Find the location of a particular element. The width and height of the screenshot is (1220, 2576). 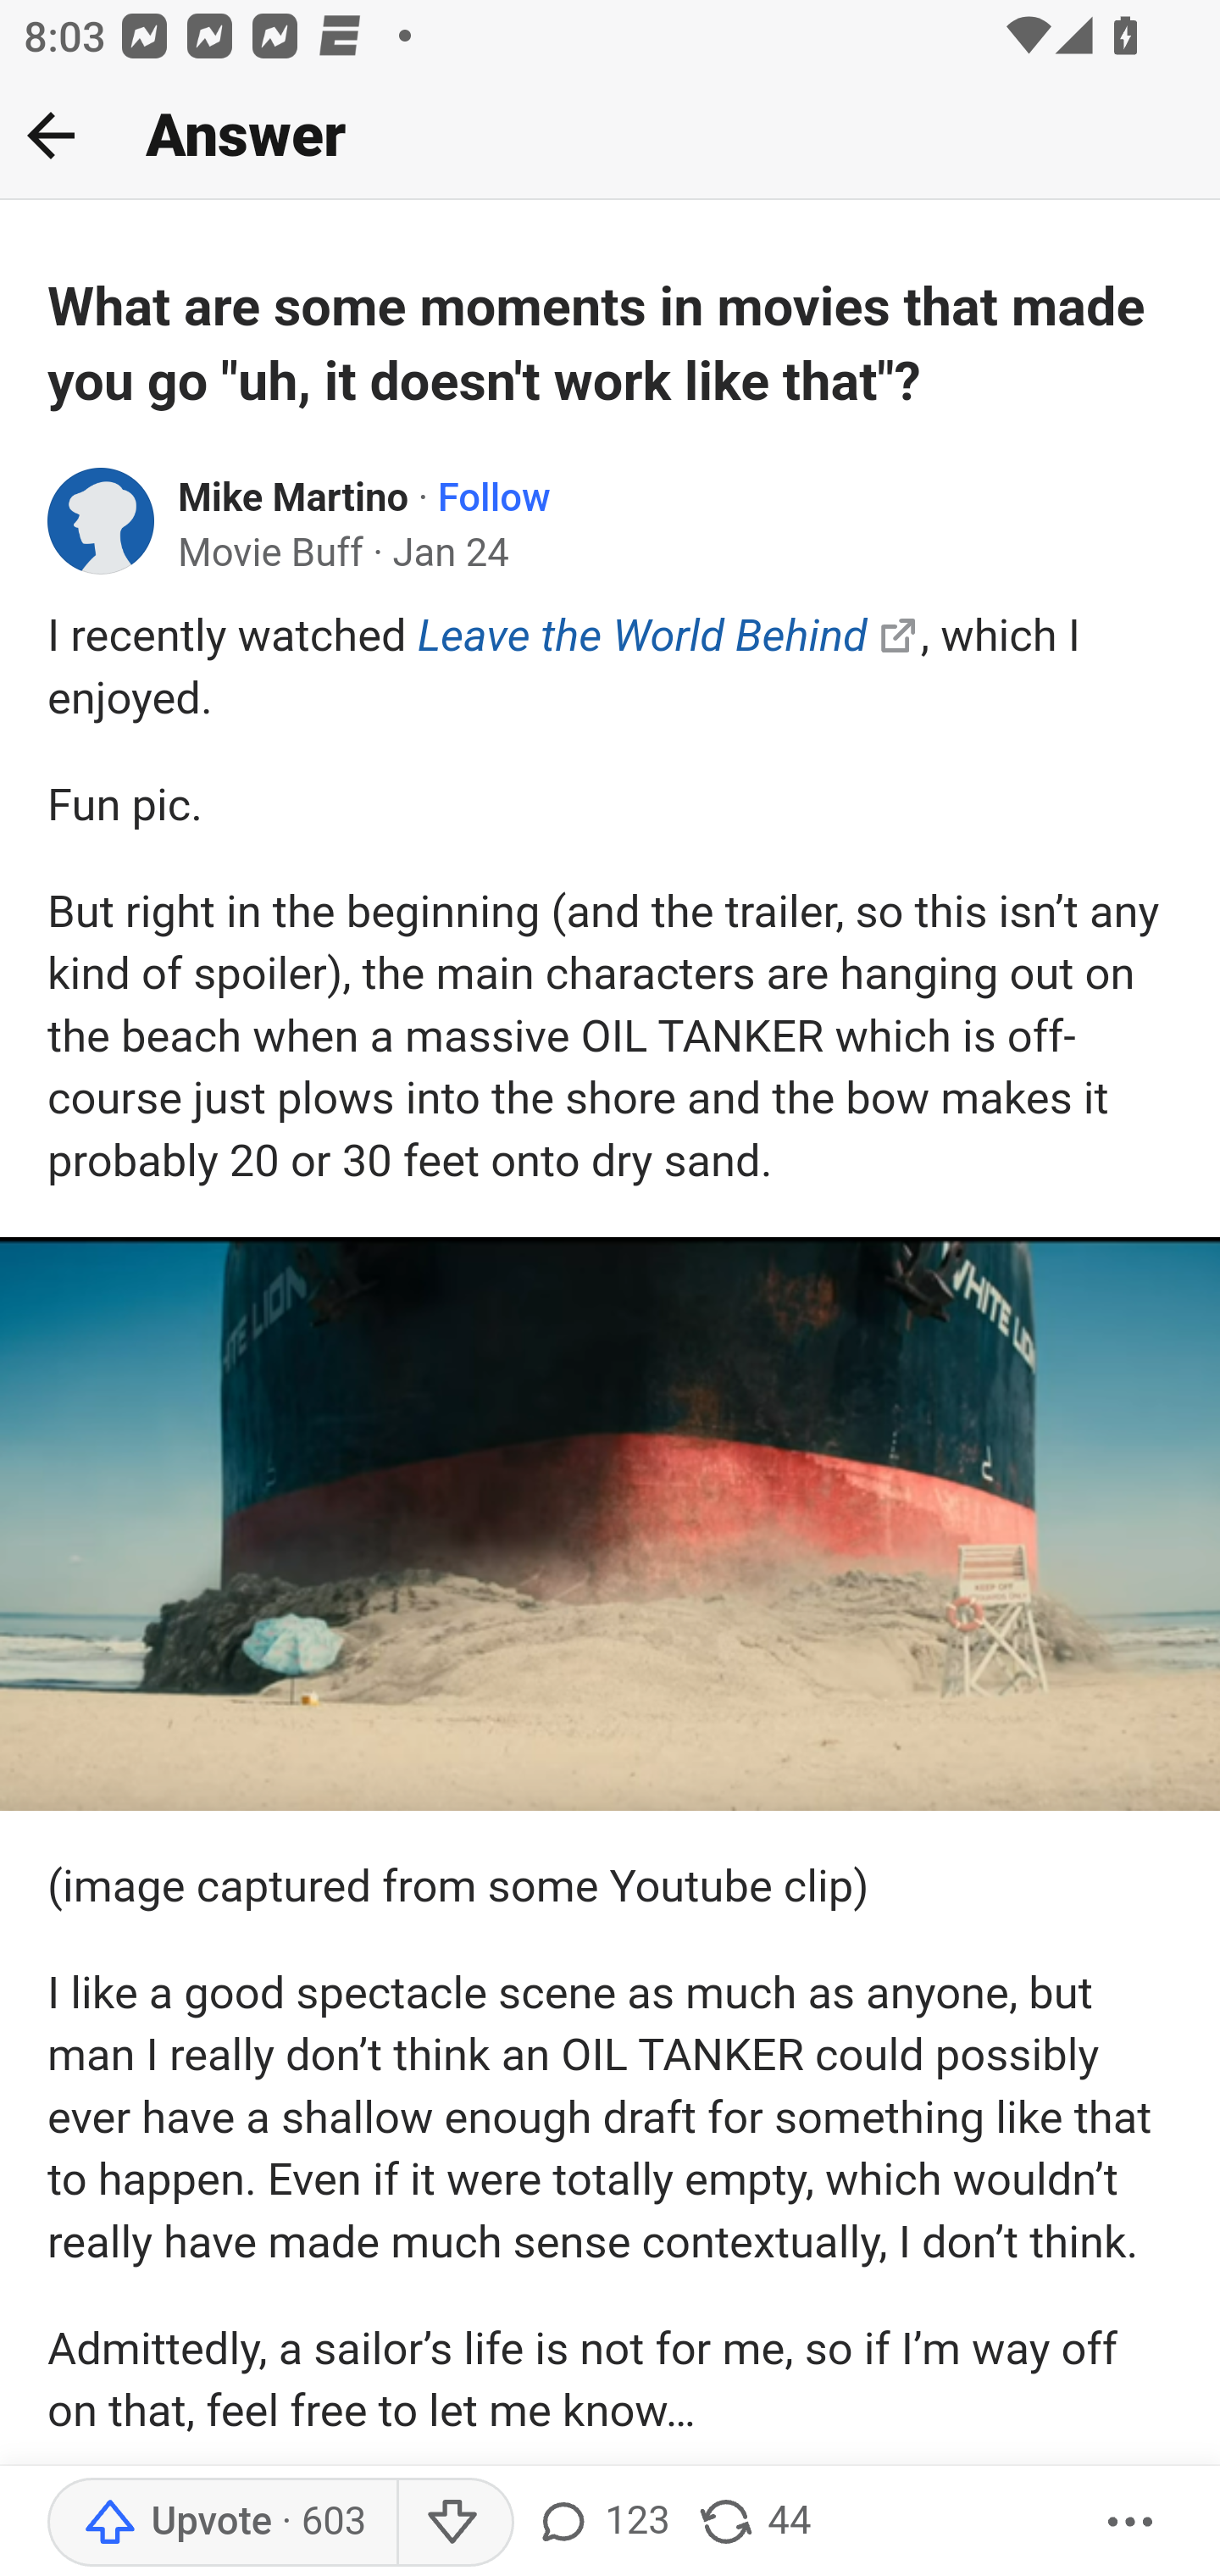

Jan 24 is located at coordinates (451, 554).